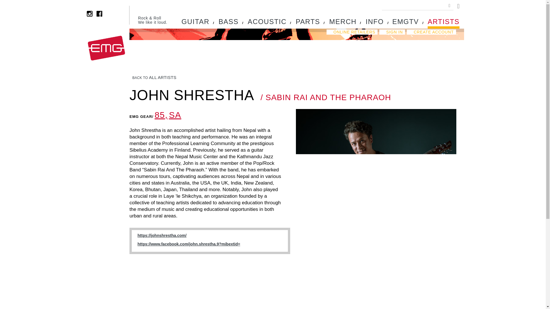 Image resolution: width=550 pixels, height=309 pixels. I want to click on ONLINE RETAILERS, so click(352, 32).